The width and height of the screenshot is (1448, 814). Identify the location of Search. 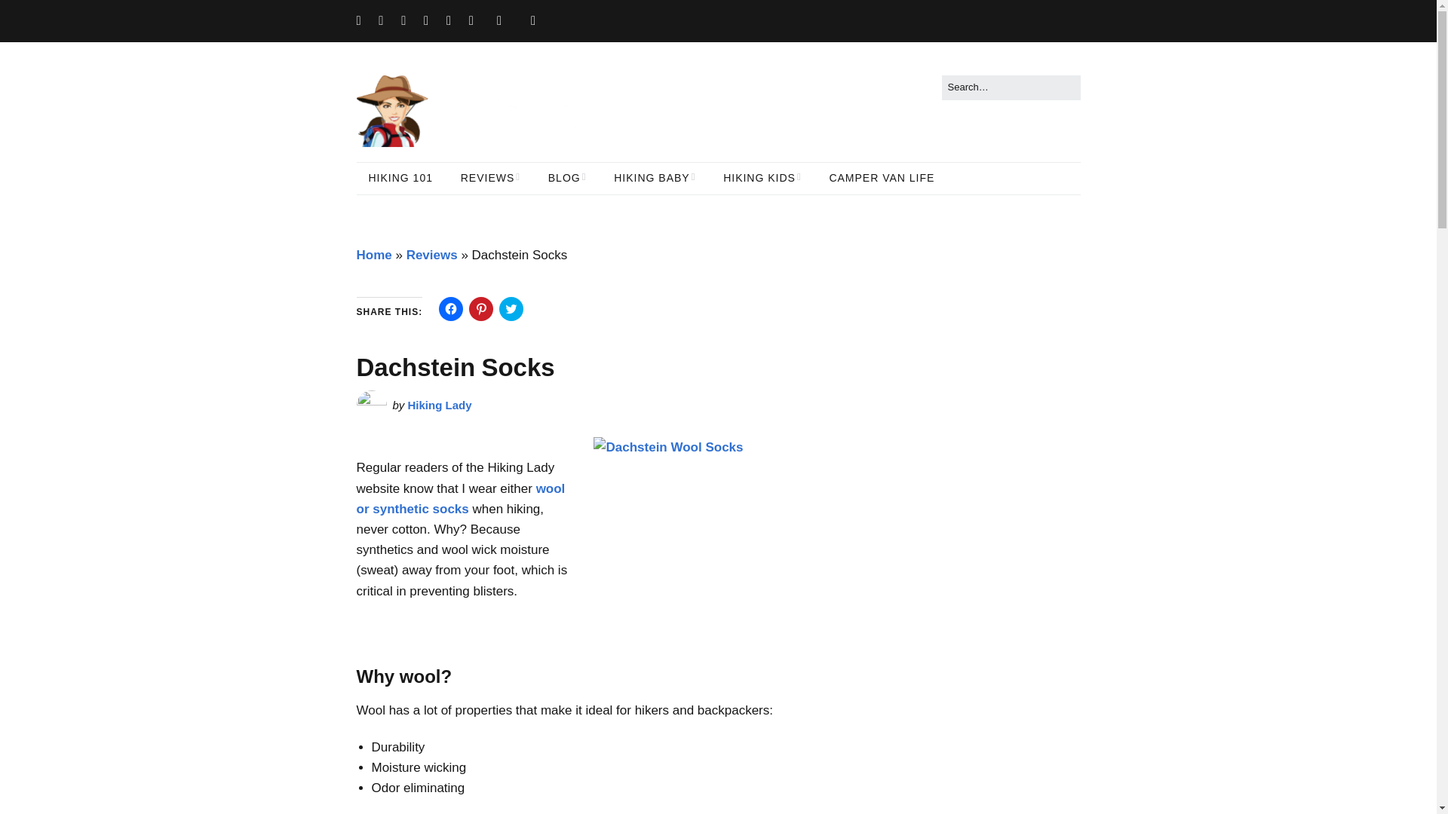
(29, 15).